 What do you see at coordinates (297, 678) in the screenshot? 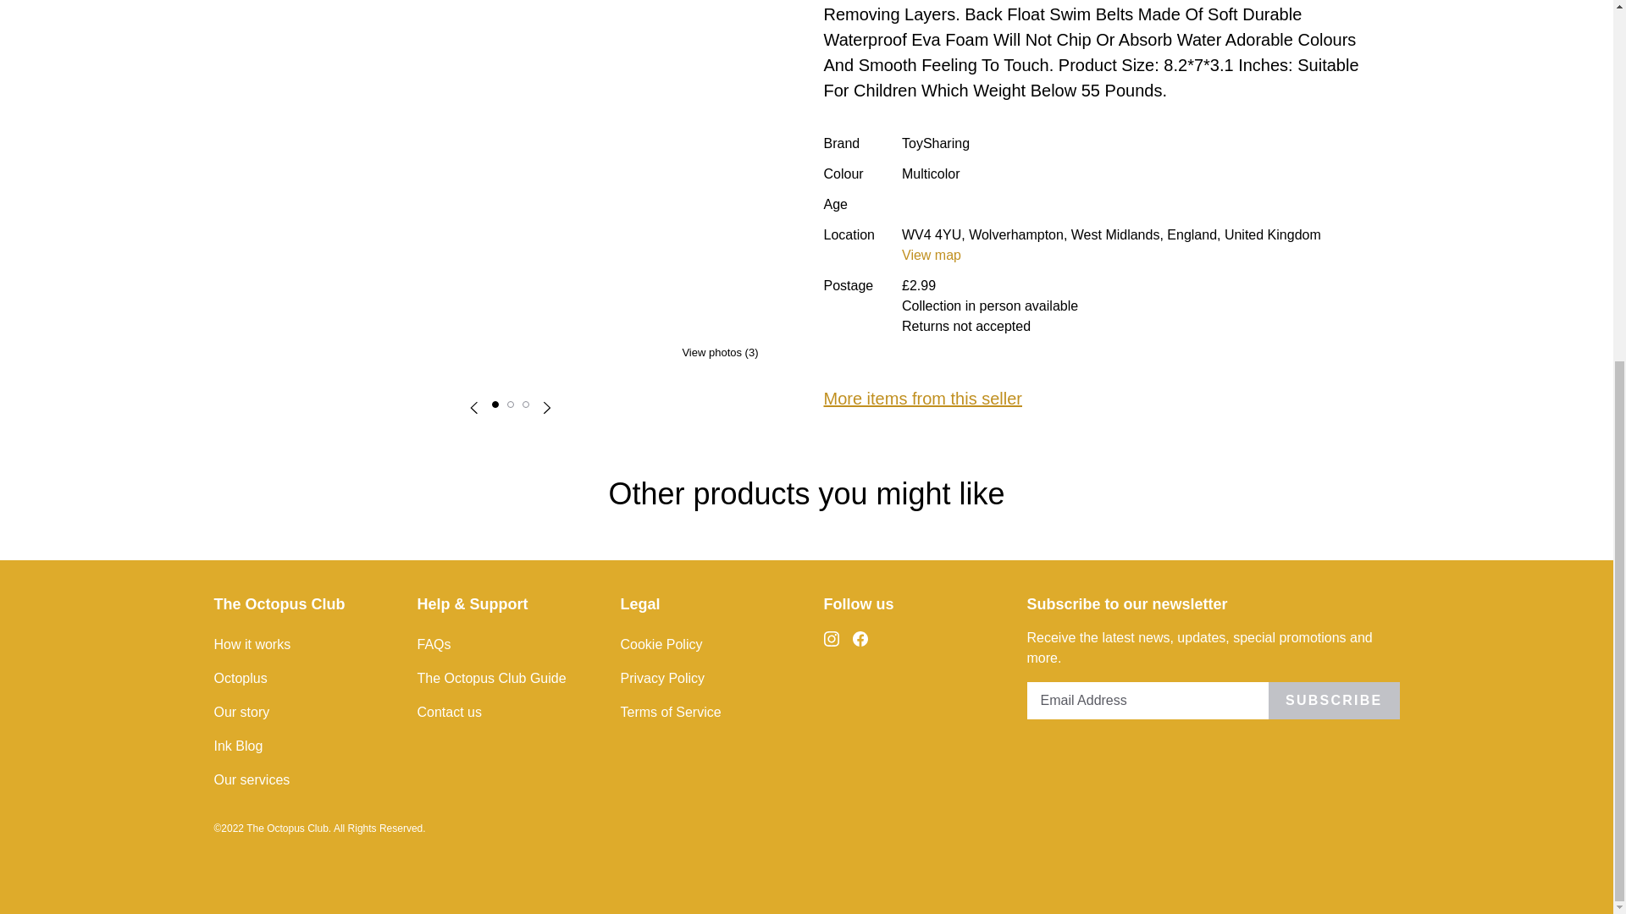
I see `Octoplus` at bounding box center [297, 678].